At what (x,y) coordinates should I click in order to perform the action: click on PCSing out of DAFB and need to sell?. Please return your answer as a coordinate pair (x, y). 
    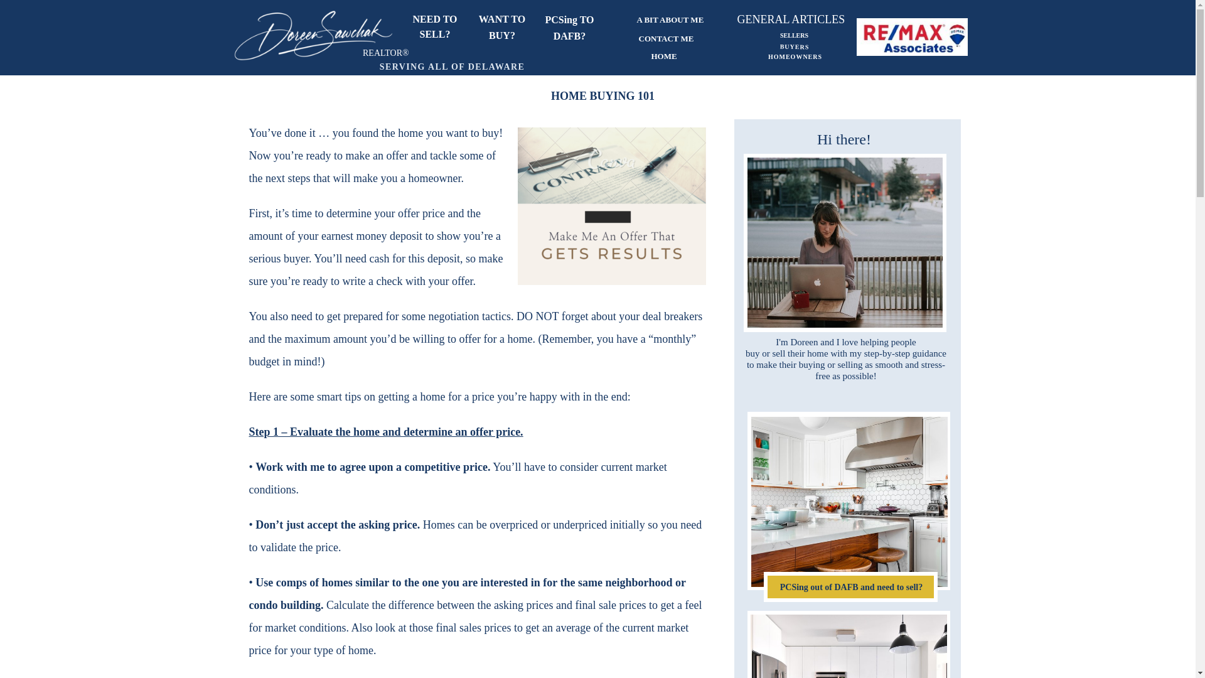
    Looking at the image, I should click on (852, 590).